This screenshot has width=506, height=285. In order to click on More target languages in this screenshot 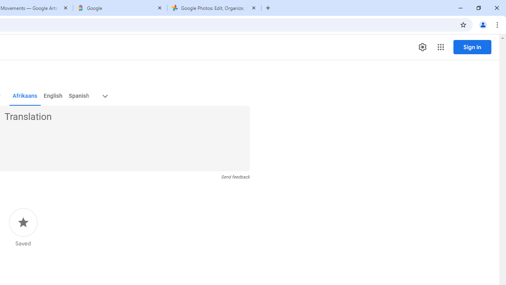, I will do `click(104, 96)`.